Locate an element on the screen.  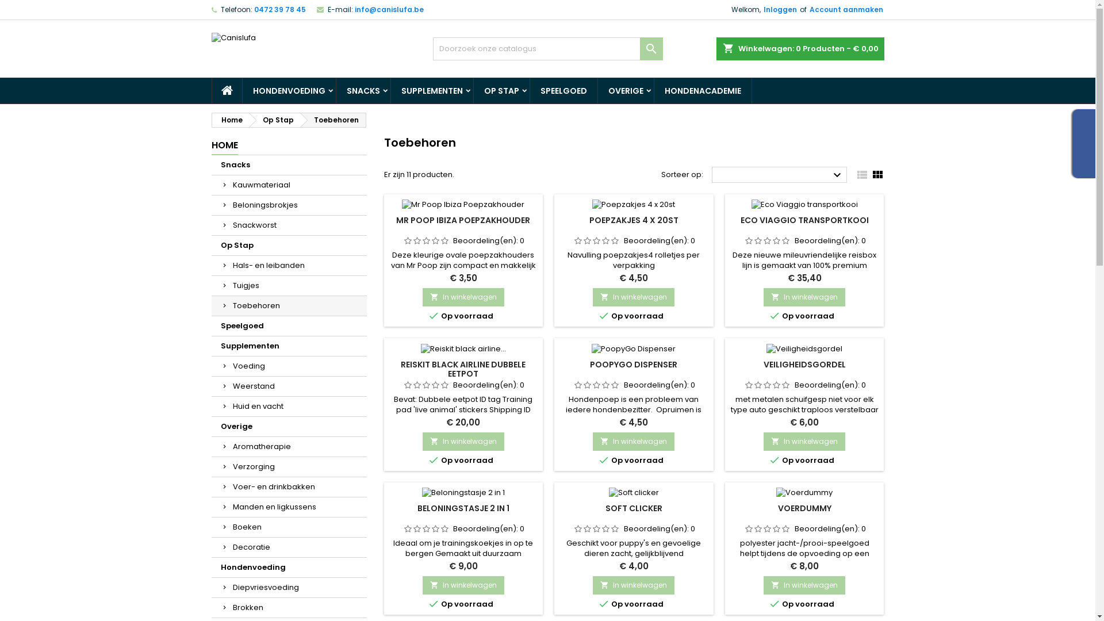
Snacks is located at coordinates (289, 166).